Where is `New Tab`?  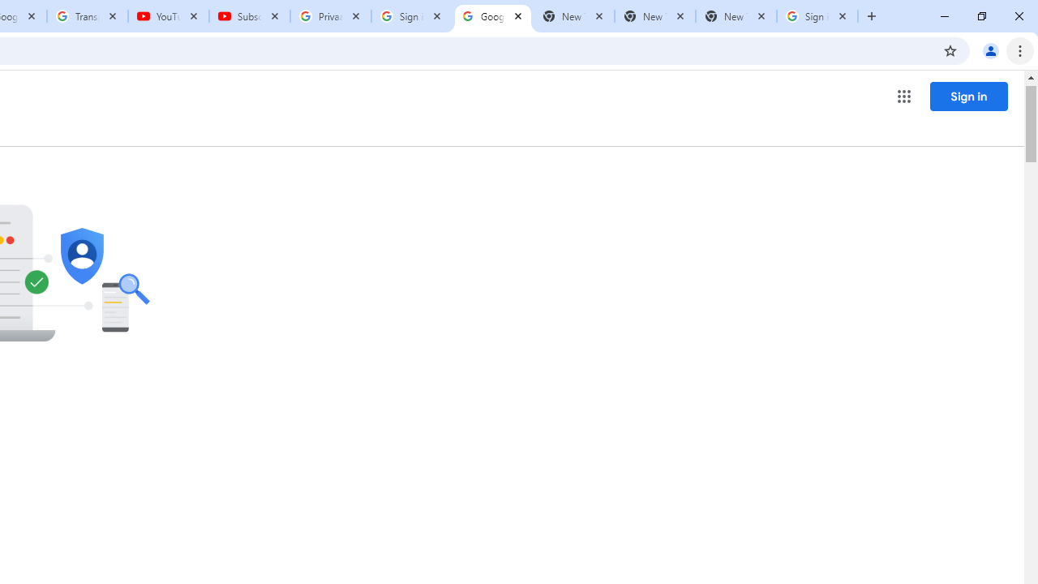 New Tab is located at coordinates (736, 16).